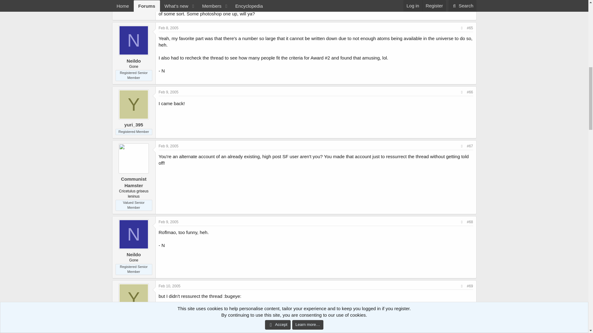 Image resolution: width=593 pixels, height=333 pixels. Describe the element at coordinates (169, 28) in the screenshot. I see `Feb 8, 2005 at 11:13 AM` at that location.